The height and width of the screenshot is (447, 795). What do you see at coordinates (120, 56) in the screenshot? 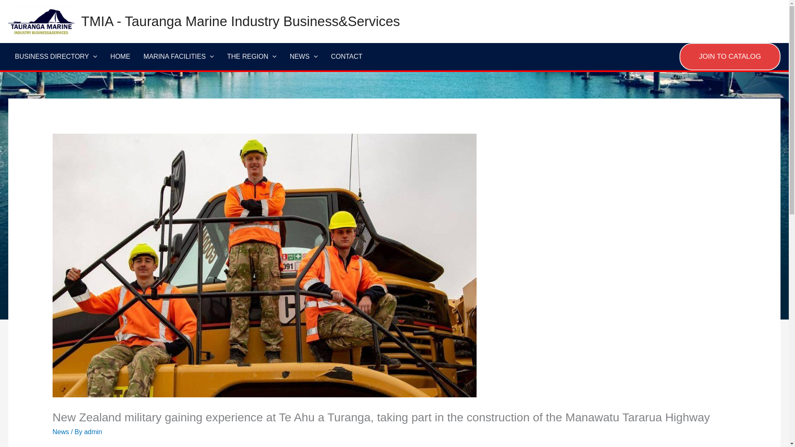
I see `HOME` at bounding box center [120, 56].